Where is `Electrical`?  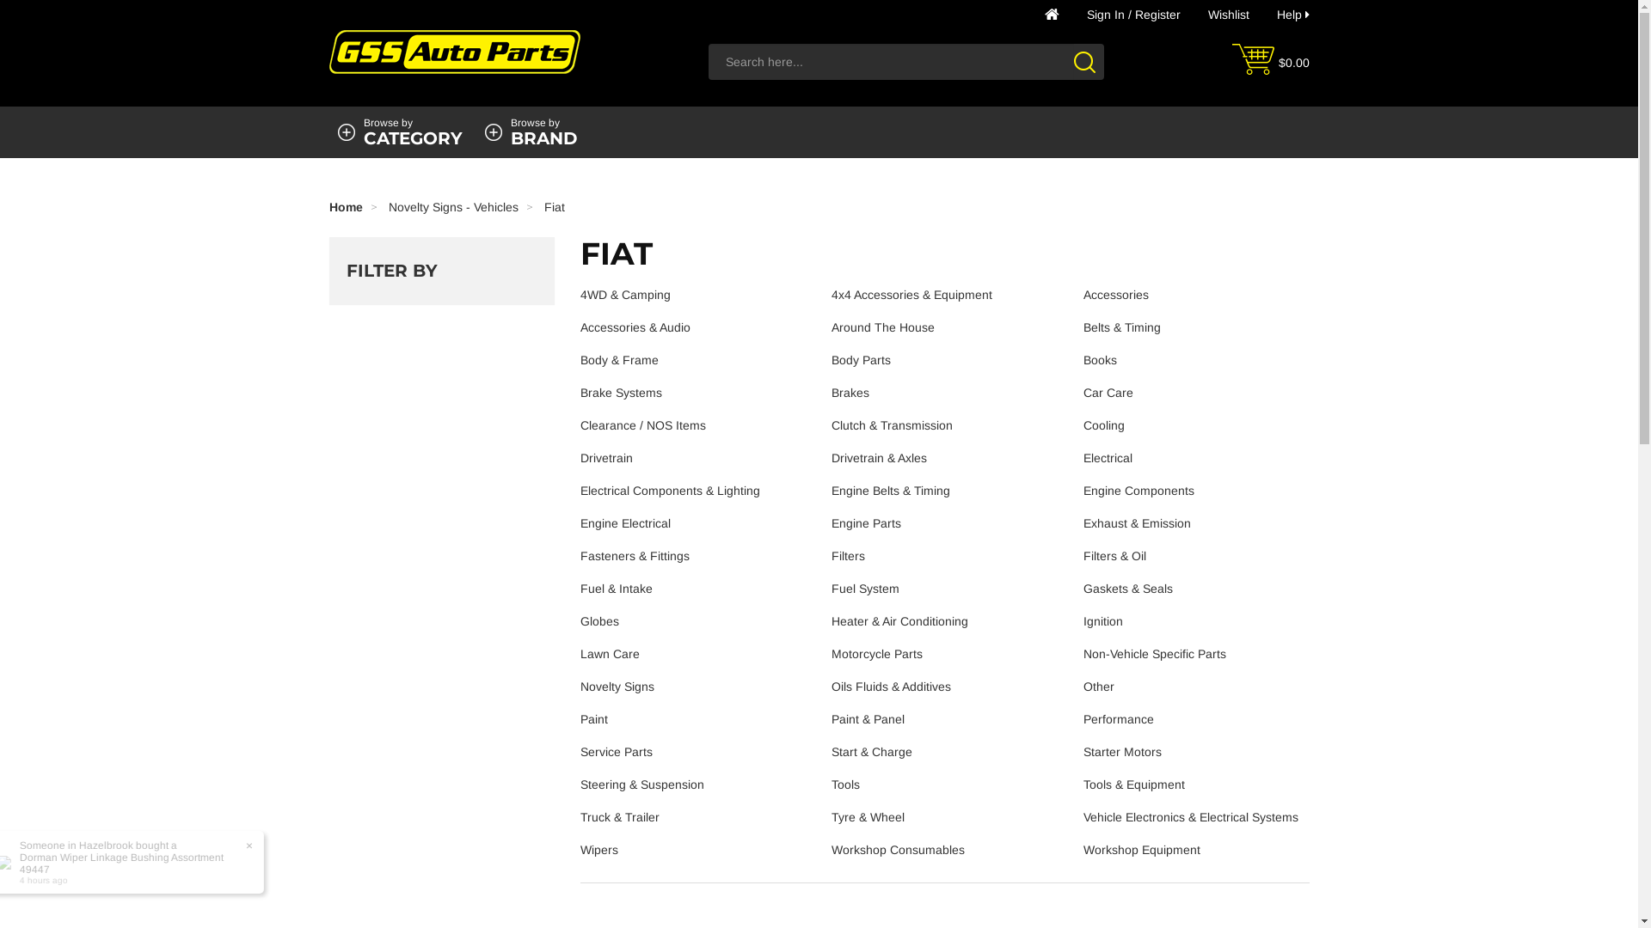 Electrical is located at coordinates (1108, 458).